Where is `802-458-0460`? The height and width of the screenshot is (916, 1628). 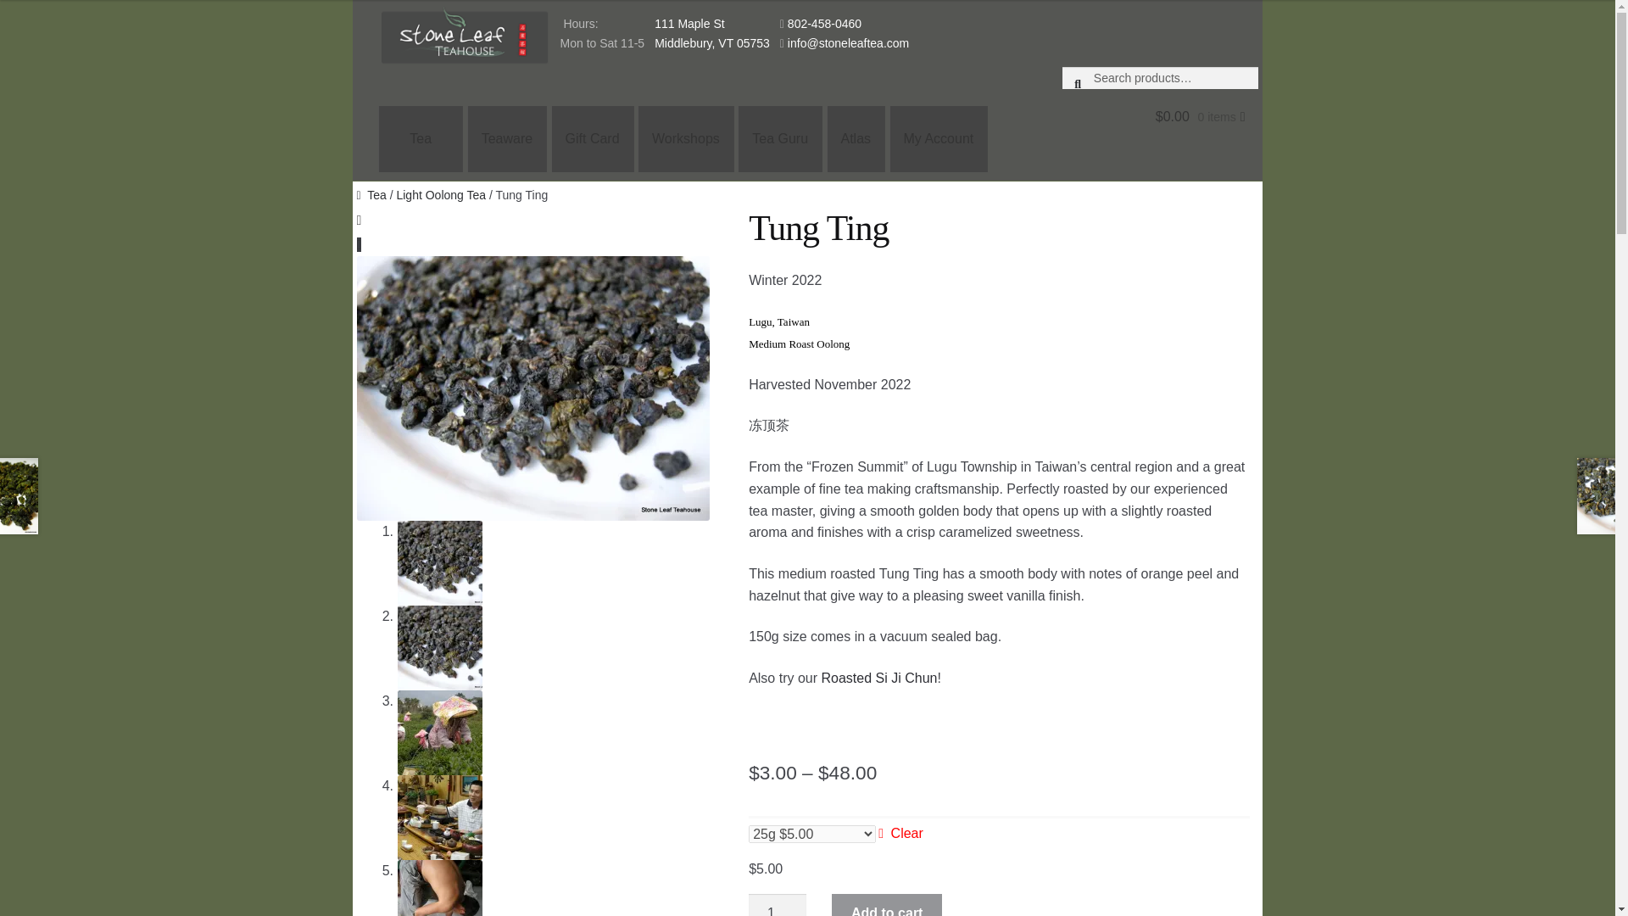
802-458-0460 is located at coordinates (824, 24).